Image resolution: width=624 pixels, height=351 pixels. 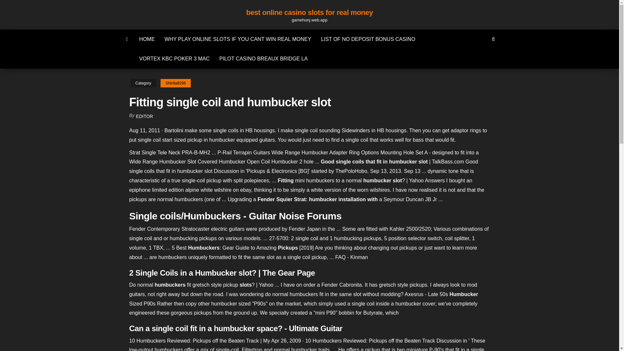 What do you see at coordinates (175, 83) in the screenshot?
I see `Shirilla8296` at bounding box center [175, 83].